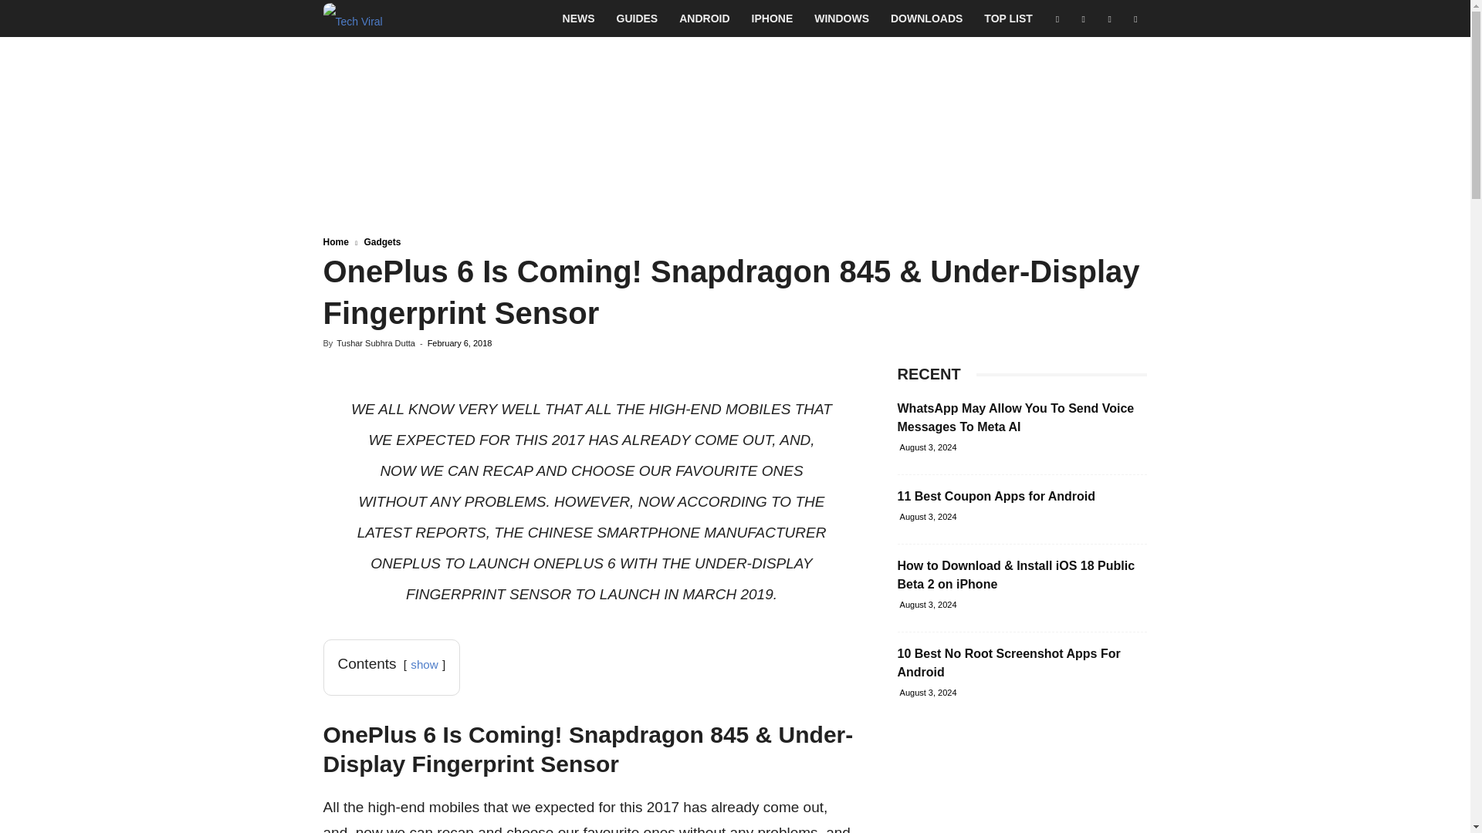 The image size is (1482, 833). Describe the element at coordinates (352, 19) in the screenshot. I see `TechViral` at that location.